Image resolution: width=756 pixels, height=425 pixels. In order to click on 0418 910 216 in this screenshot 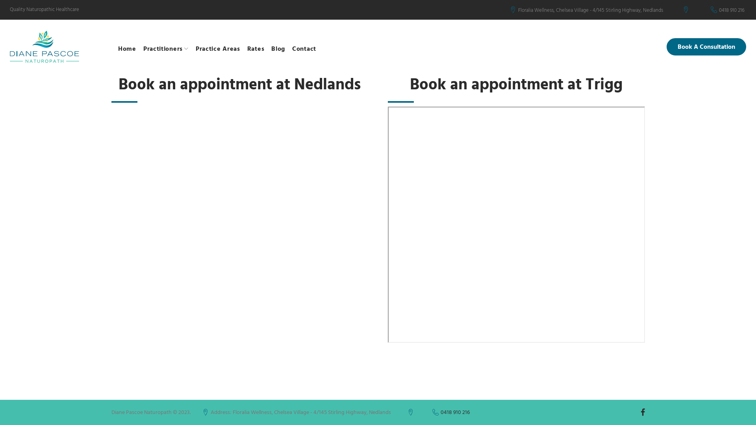, I will do `click(732, 11)`.